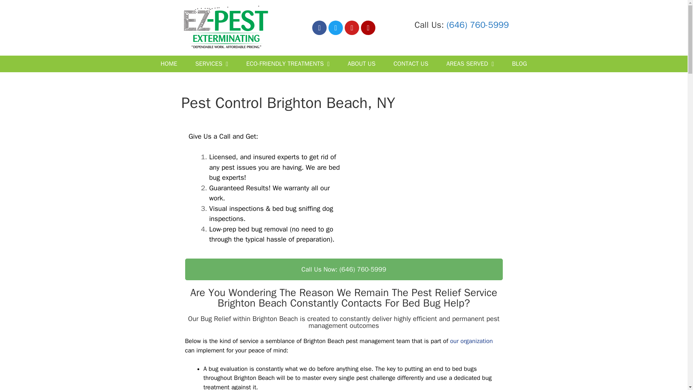  What do you see at coordinates (169, 64) in the screenshot?
I see `HOME` at bounding box center [169, 64].